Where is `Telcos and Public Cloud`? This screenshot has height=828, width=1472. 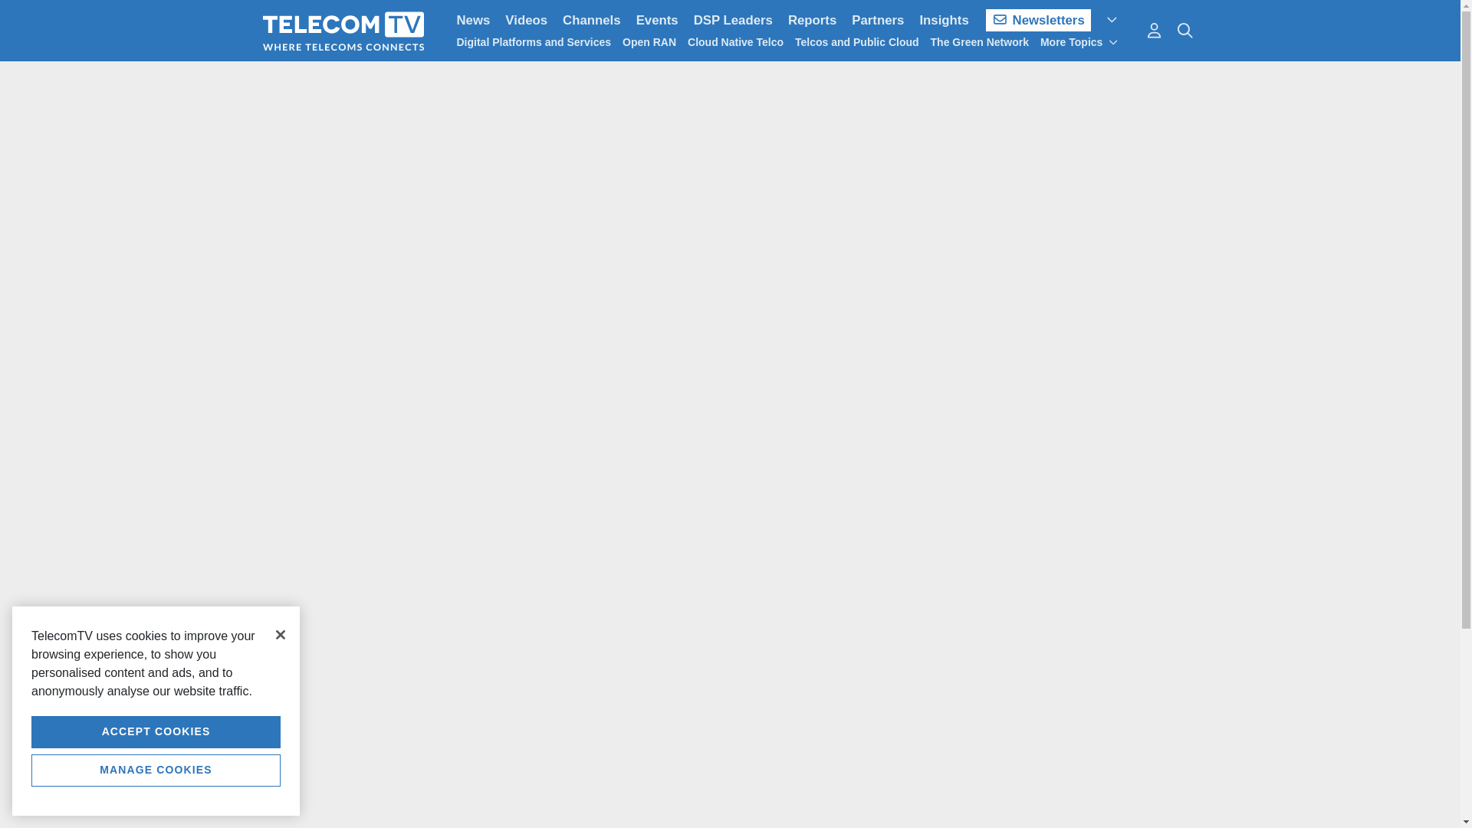 Telcos and Public Cloud is located at coordinates (856, 41).